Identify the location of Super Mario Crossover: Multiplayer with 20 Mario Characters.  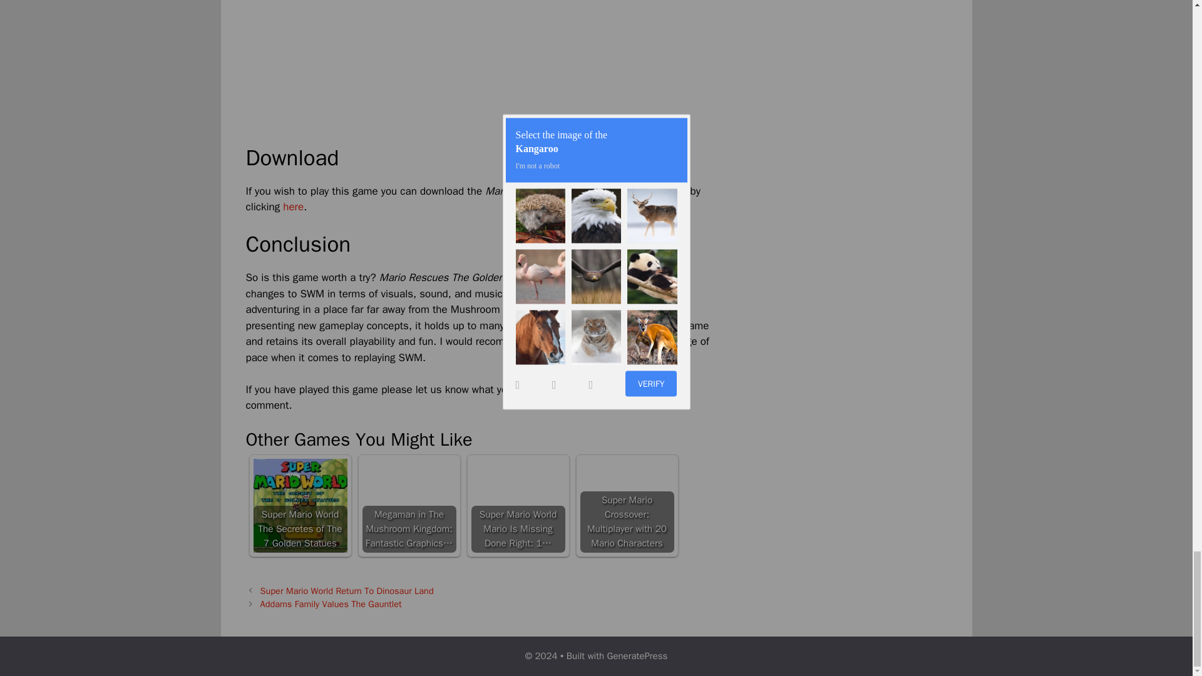
(626, 506).